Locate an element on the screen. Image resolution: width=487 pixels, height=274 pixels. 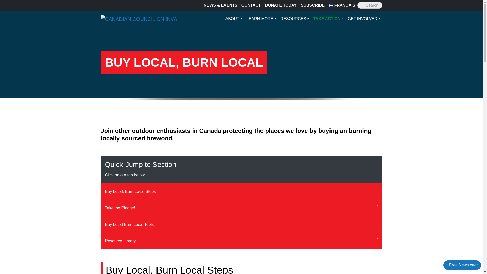
ABOUT is located at coordinates (234, 19).